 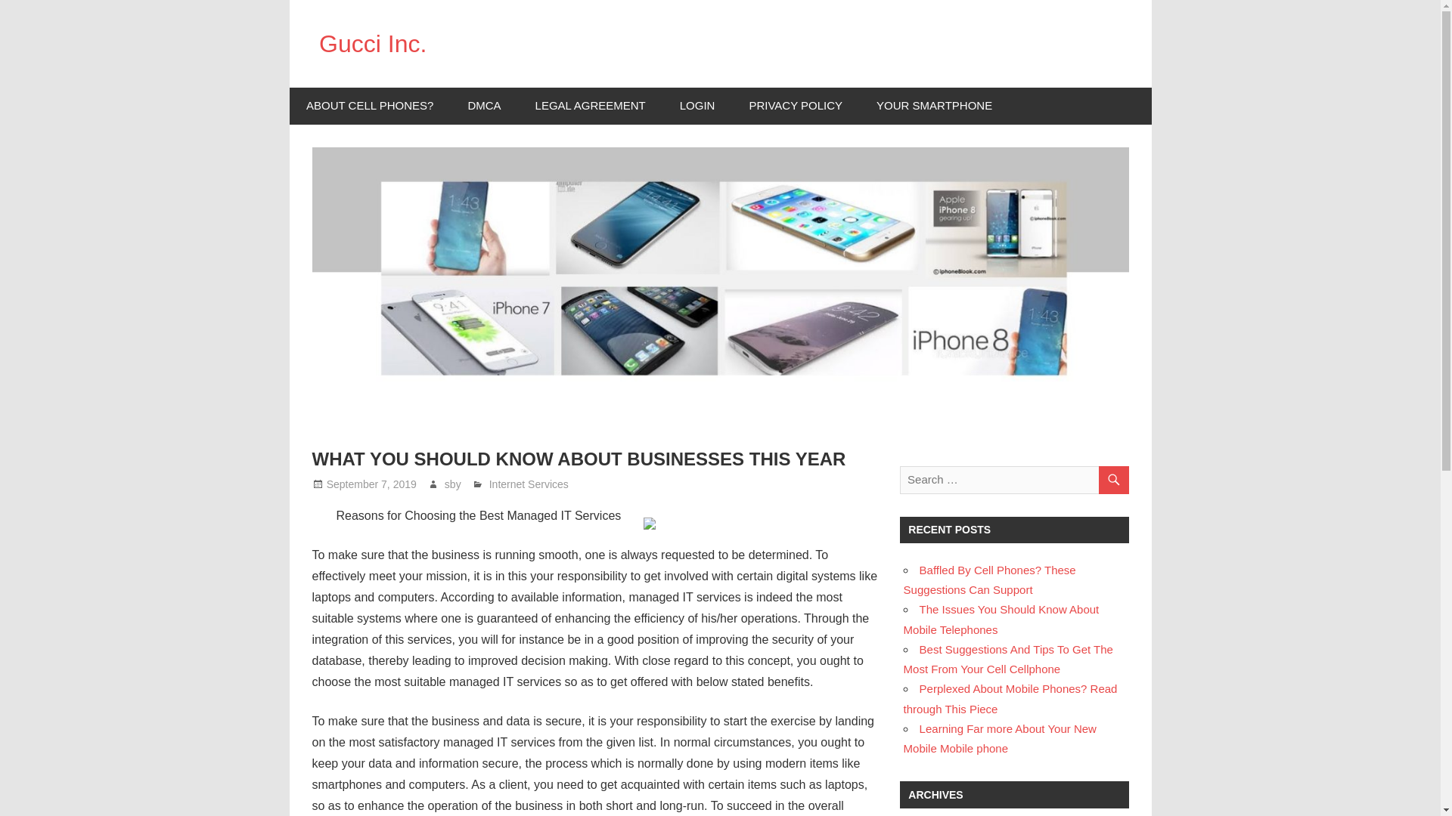 I want to click on View all posts by sby, so click(x=452, y=484).